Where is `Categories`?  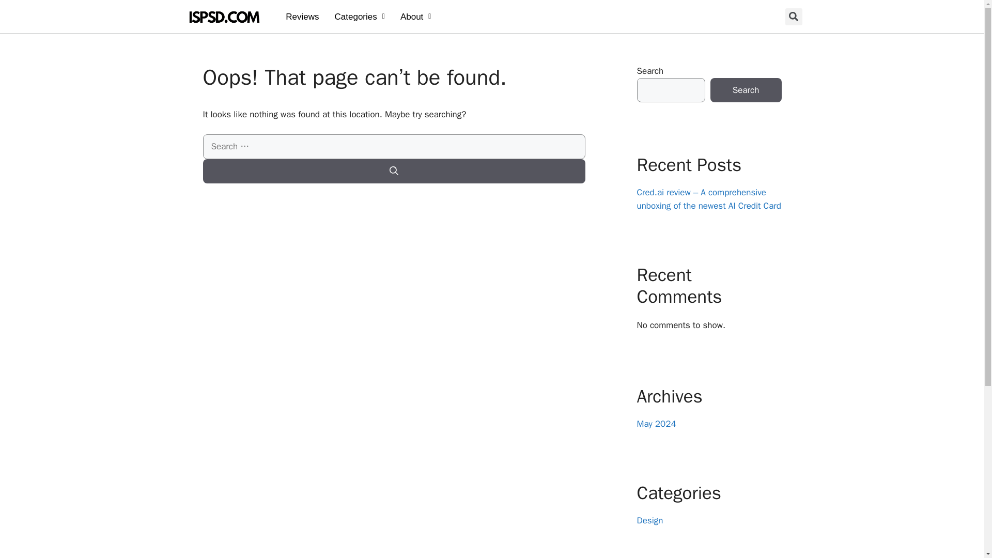
Categories is located at coordinates (360, 17).